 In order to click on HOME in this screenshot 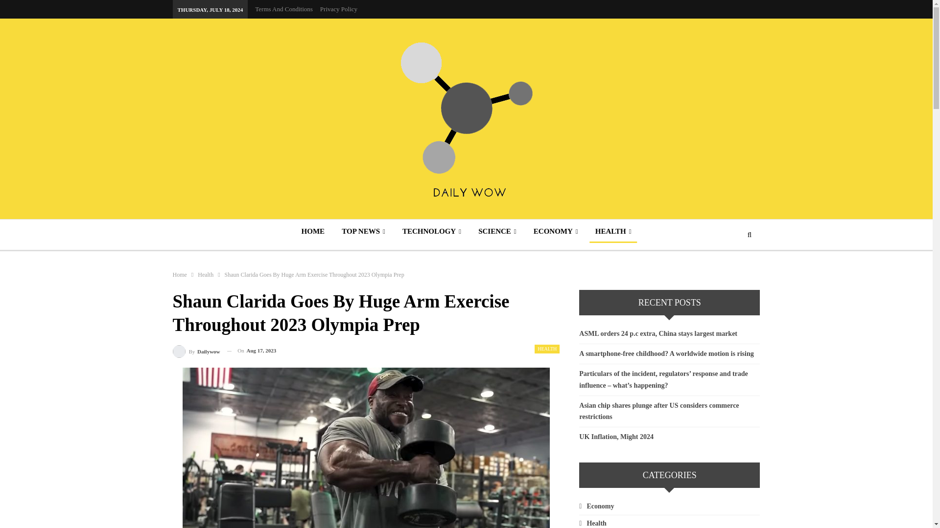, I will do `click(313, 231)`.